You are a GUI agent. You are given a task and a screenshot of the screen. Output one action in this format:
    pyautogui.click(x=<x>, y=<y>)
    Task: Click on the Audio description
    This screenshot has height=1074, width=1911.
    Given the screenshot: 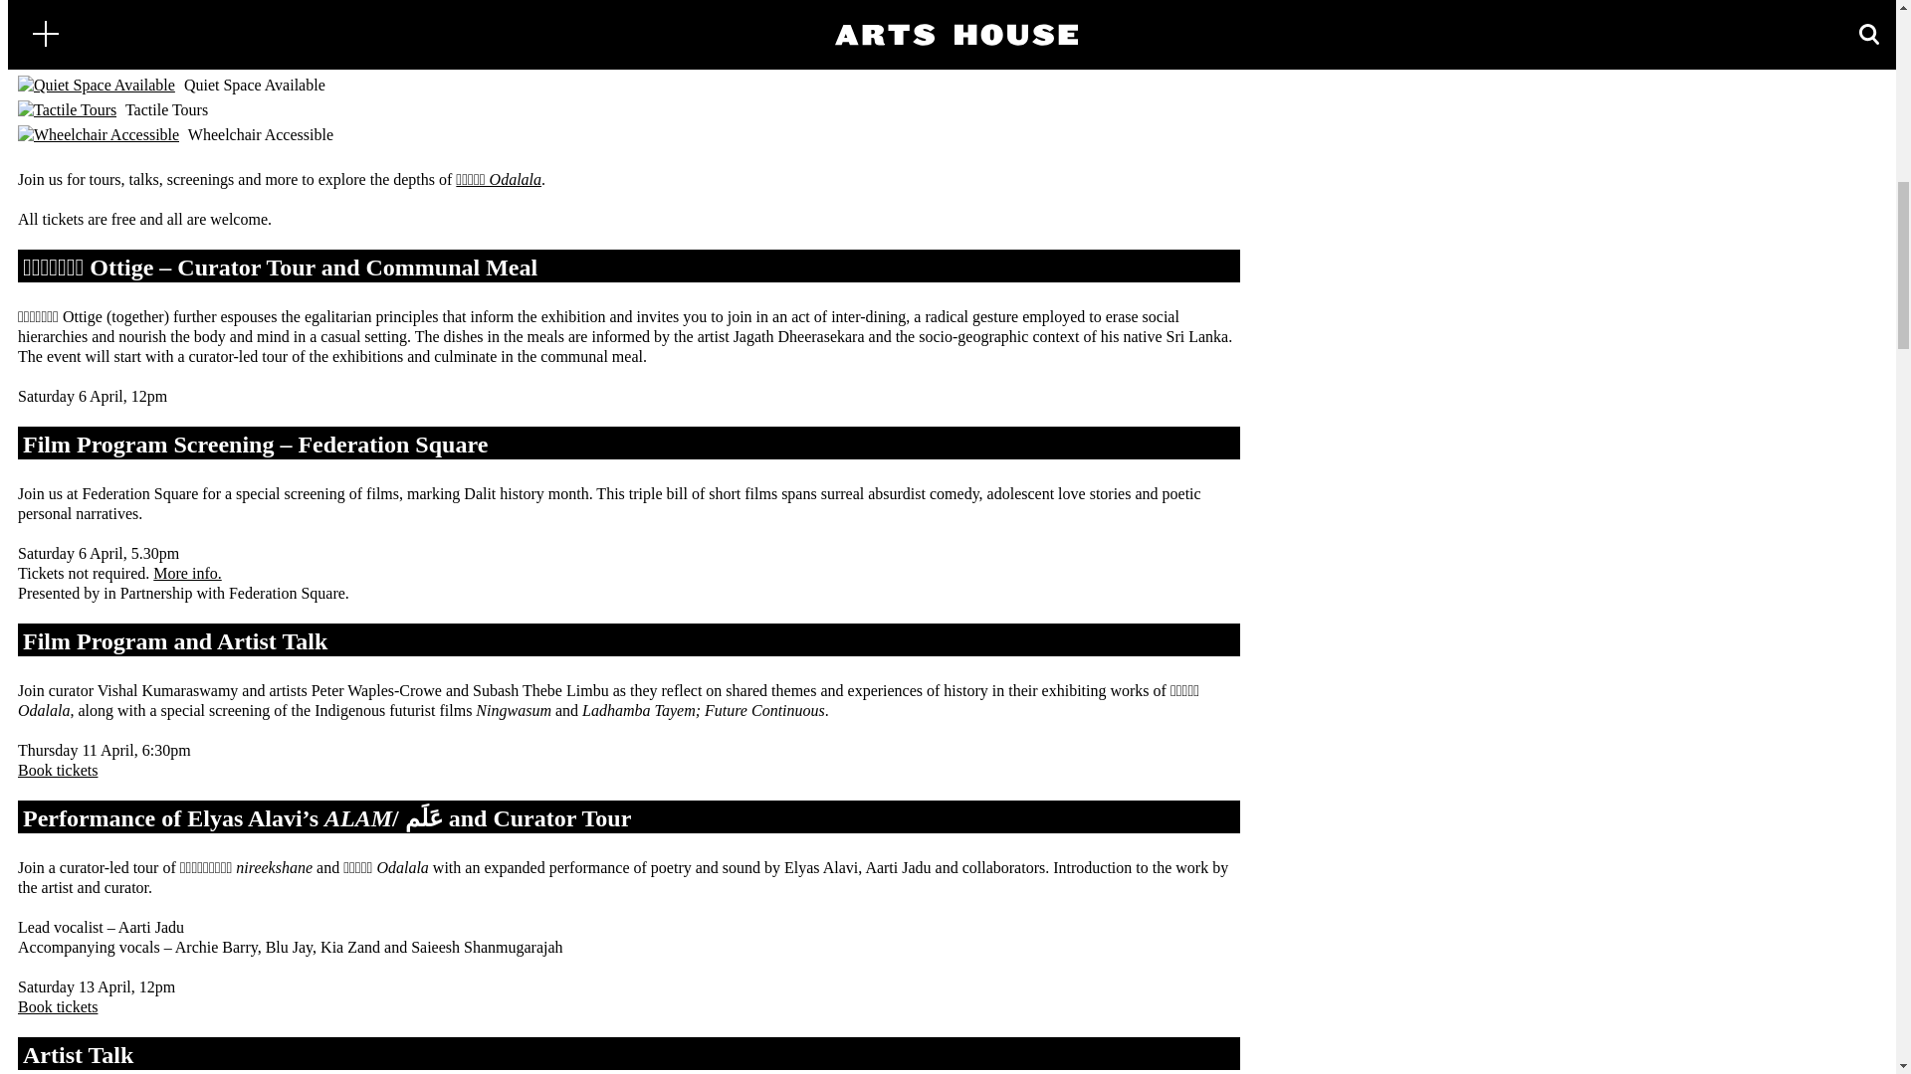 What is the action you would take?
    pyautogui.click(x=52, y=8)
    